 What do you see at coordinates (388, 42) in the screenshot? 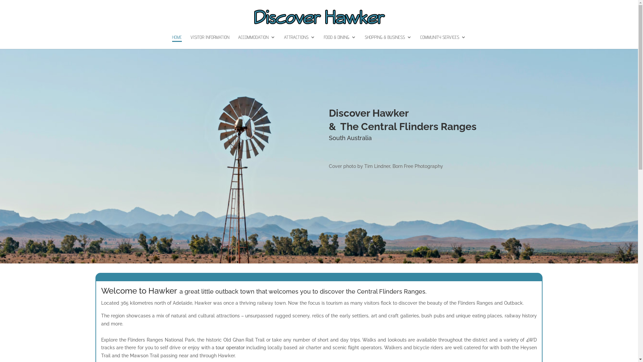
I see `SHOPPING & BUSINESS` at bounding box center [388, 42].